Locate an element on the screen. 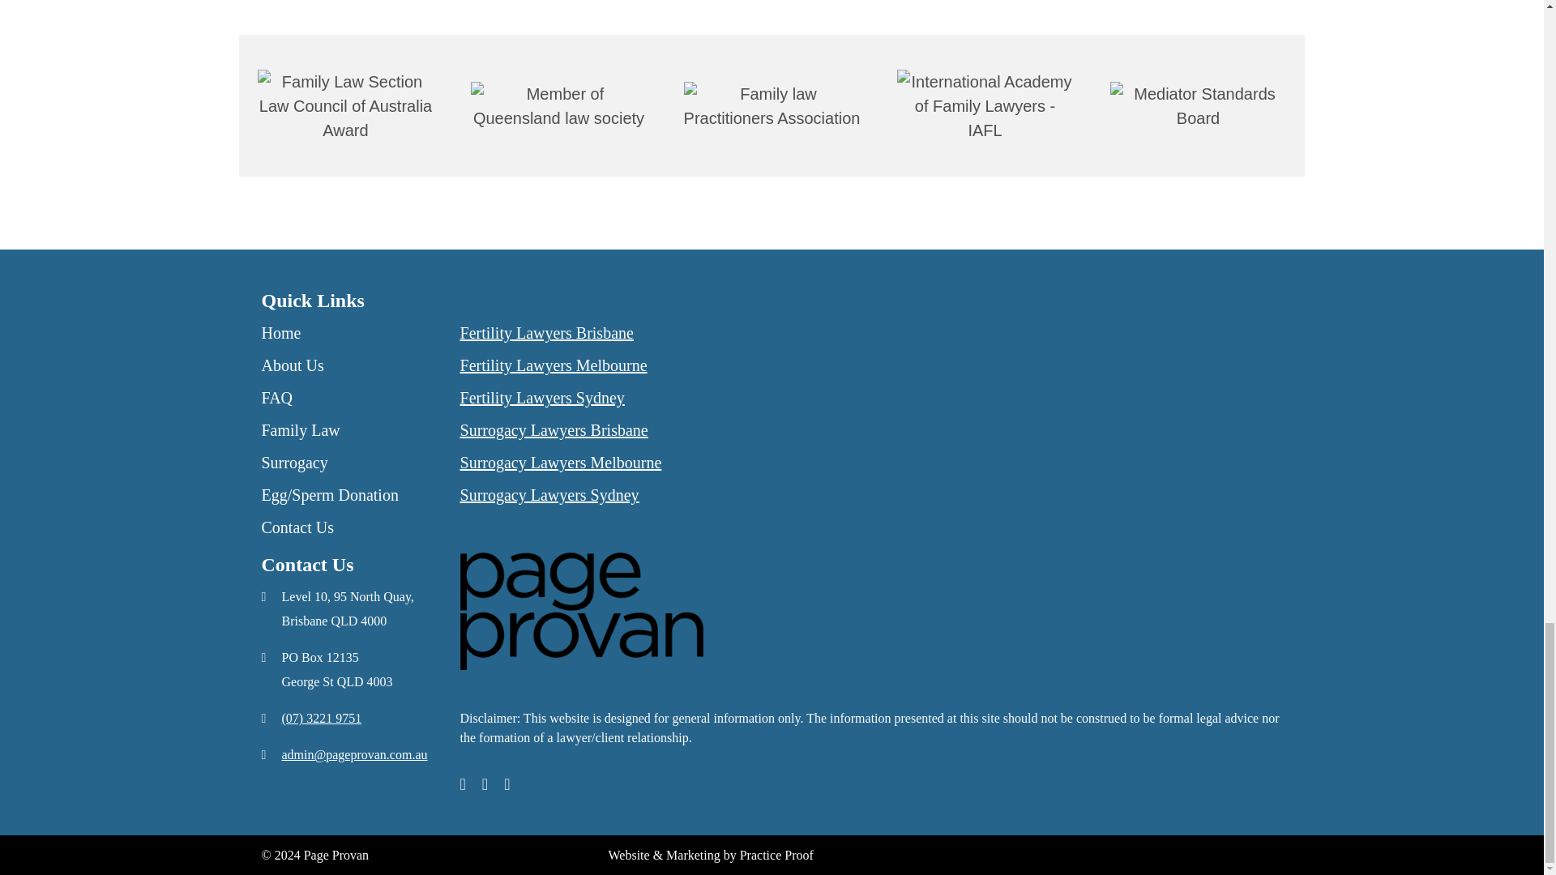  mediator-standards-board is located at coordinates (1198, 105).